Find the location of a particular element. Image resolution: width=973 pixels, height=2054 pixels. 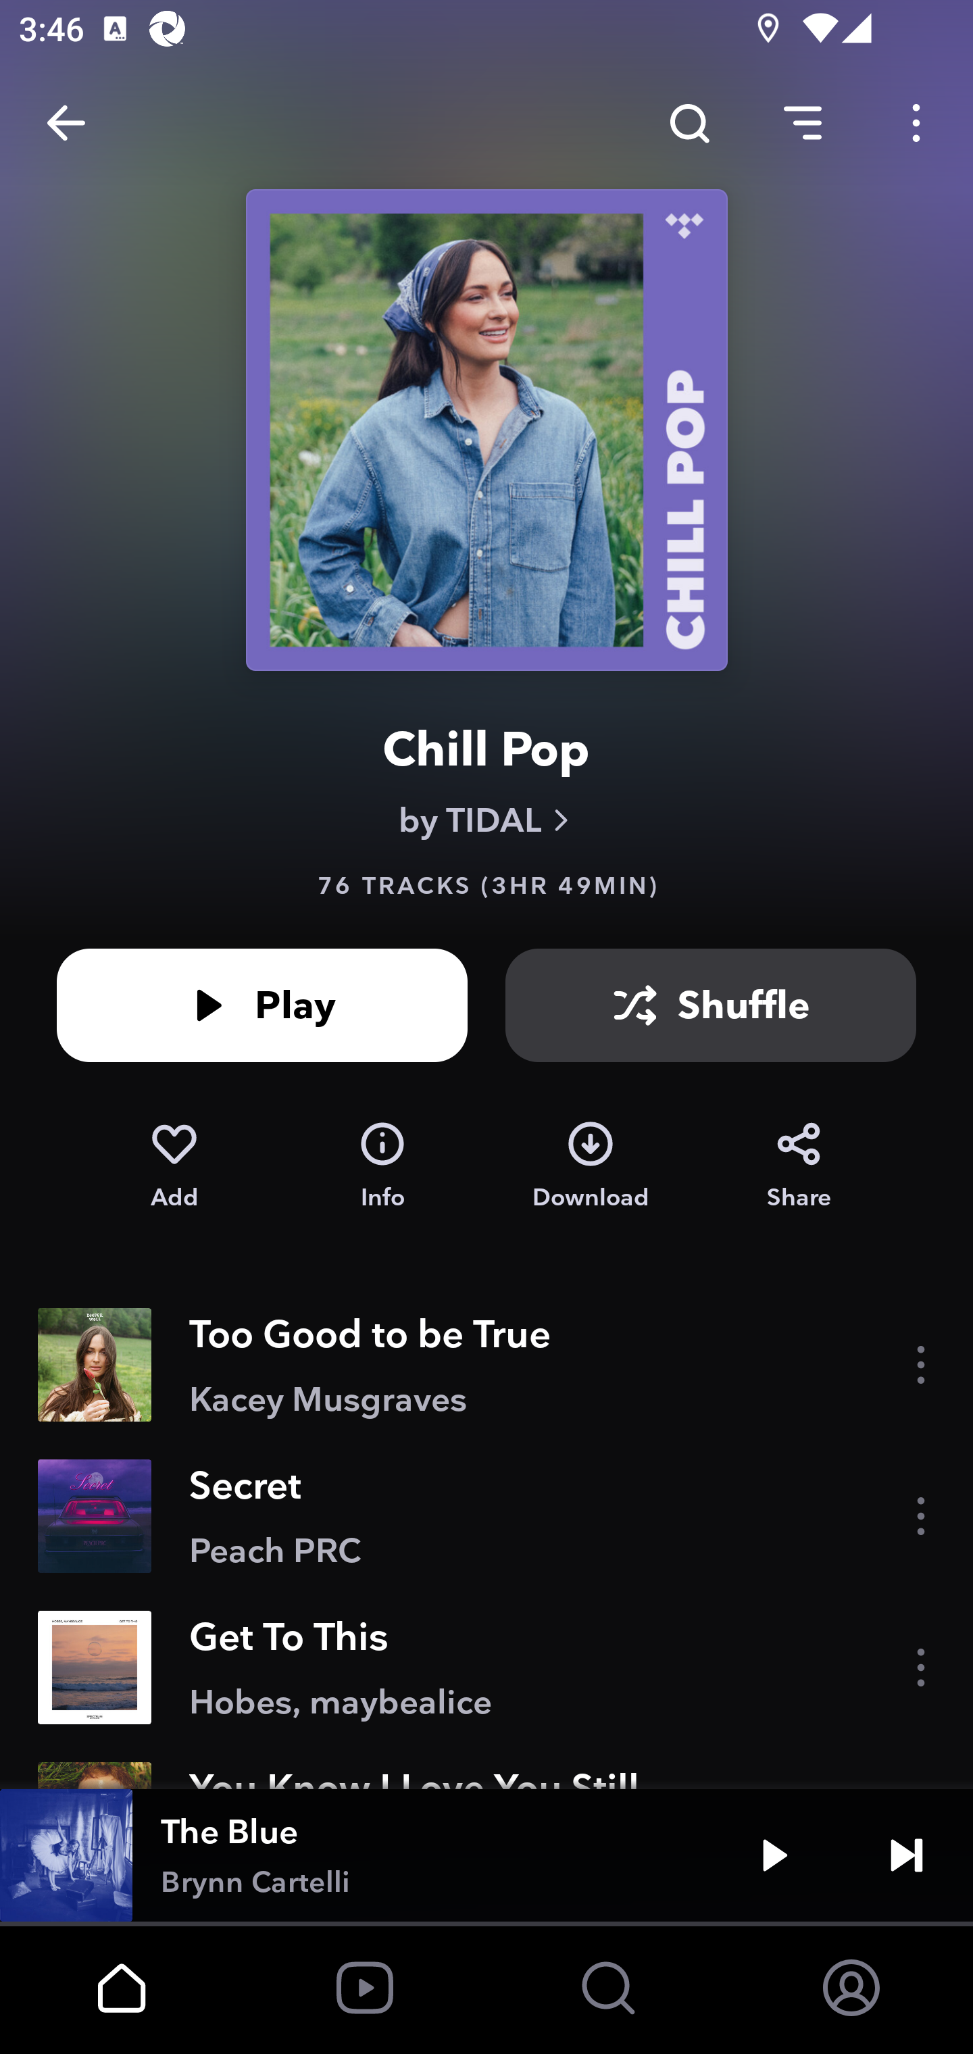

Back is located at coordinates (66, 123).